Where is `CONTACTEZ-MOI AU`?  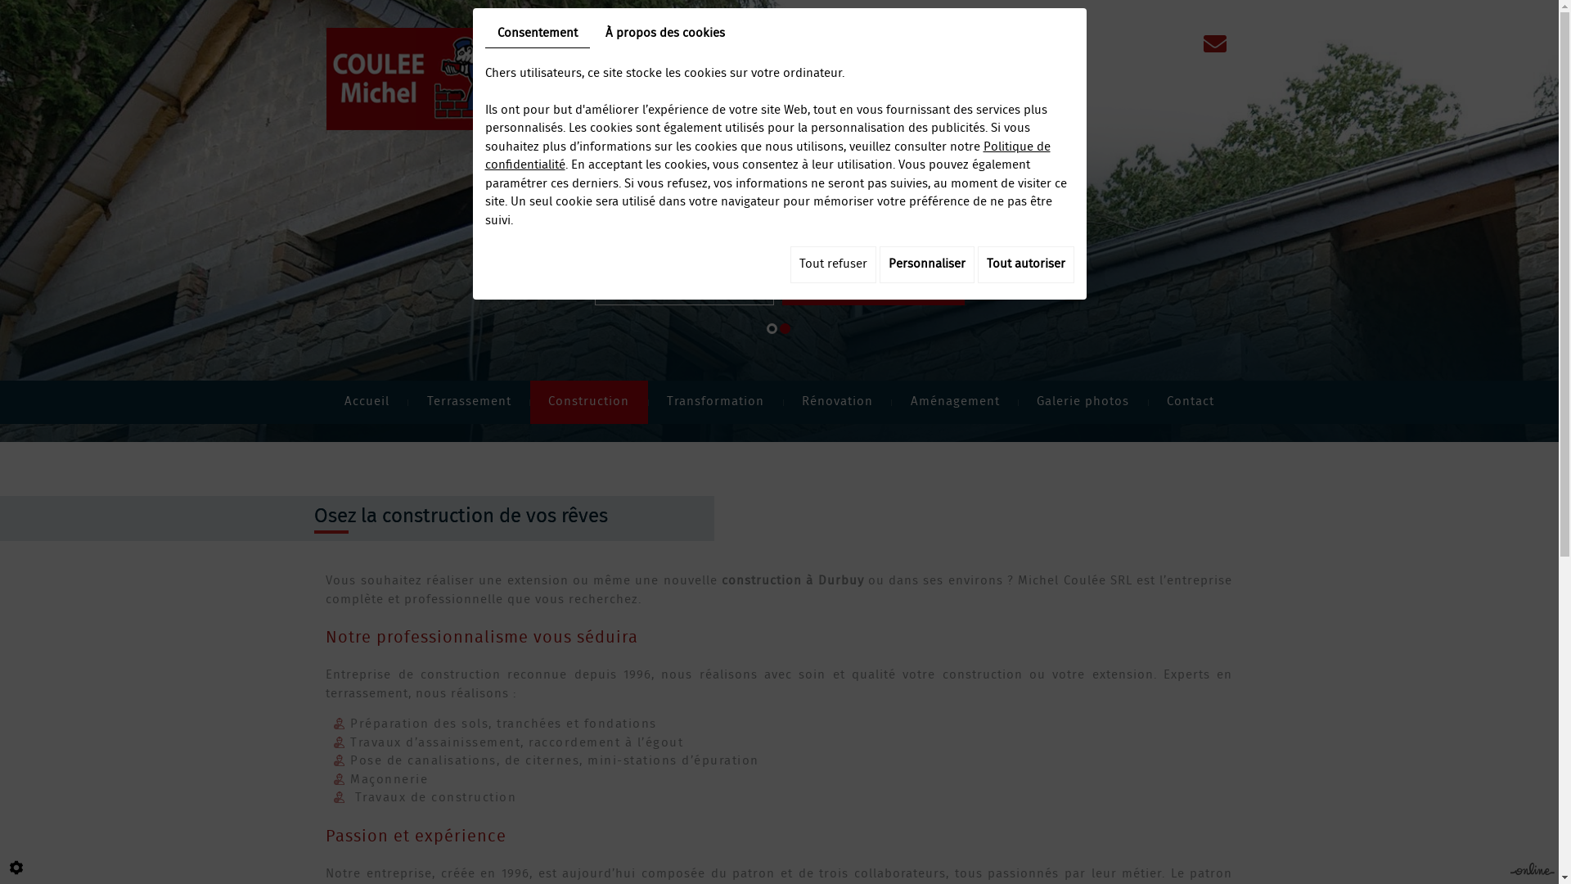 CONTACTEZ-MOI AU is located at coordinates (684, 288).